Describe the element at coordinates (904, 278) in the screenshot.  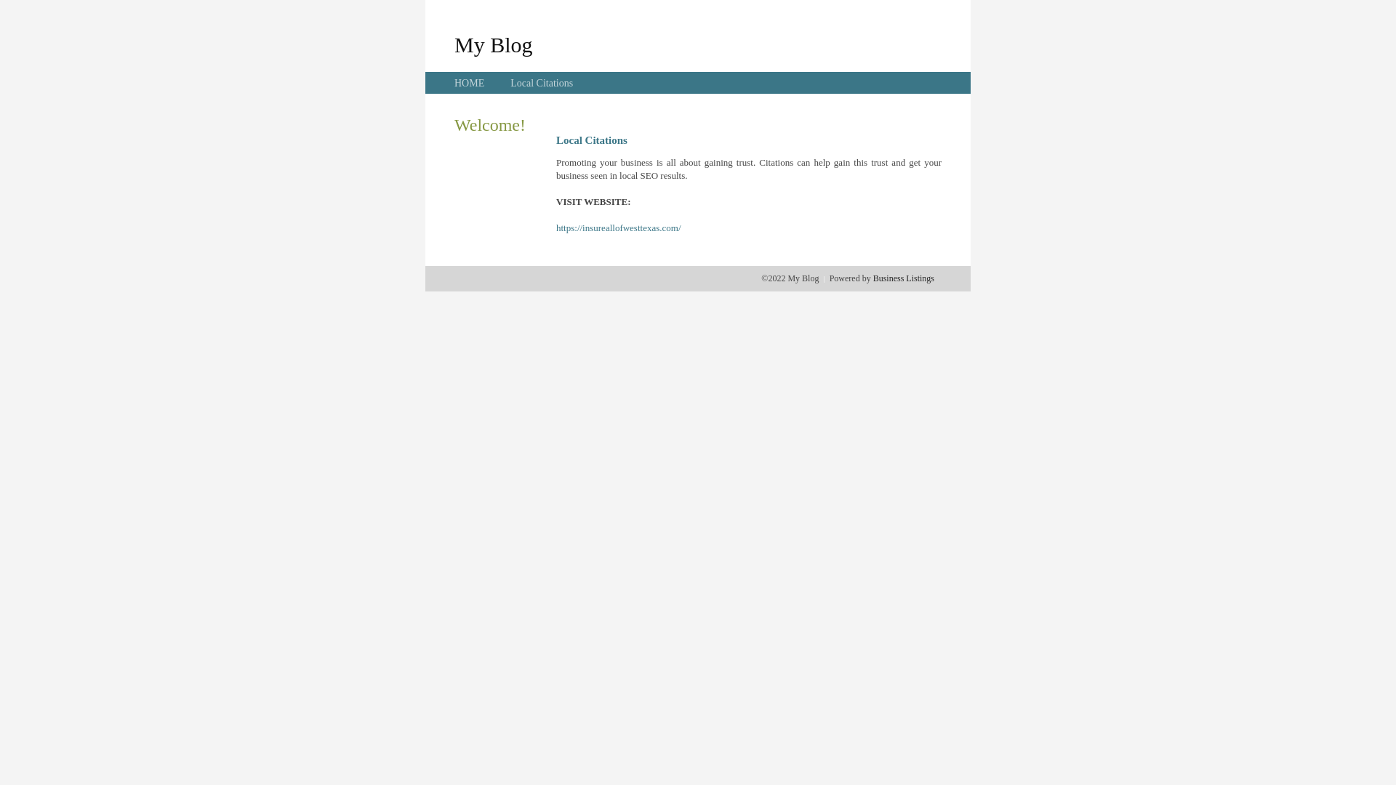
I see `Business Listings` at that location.